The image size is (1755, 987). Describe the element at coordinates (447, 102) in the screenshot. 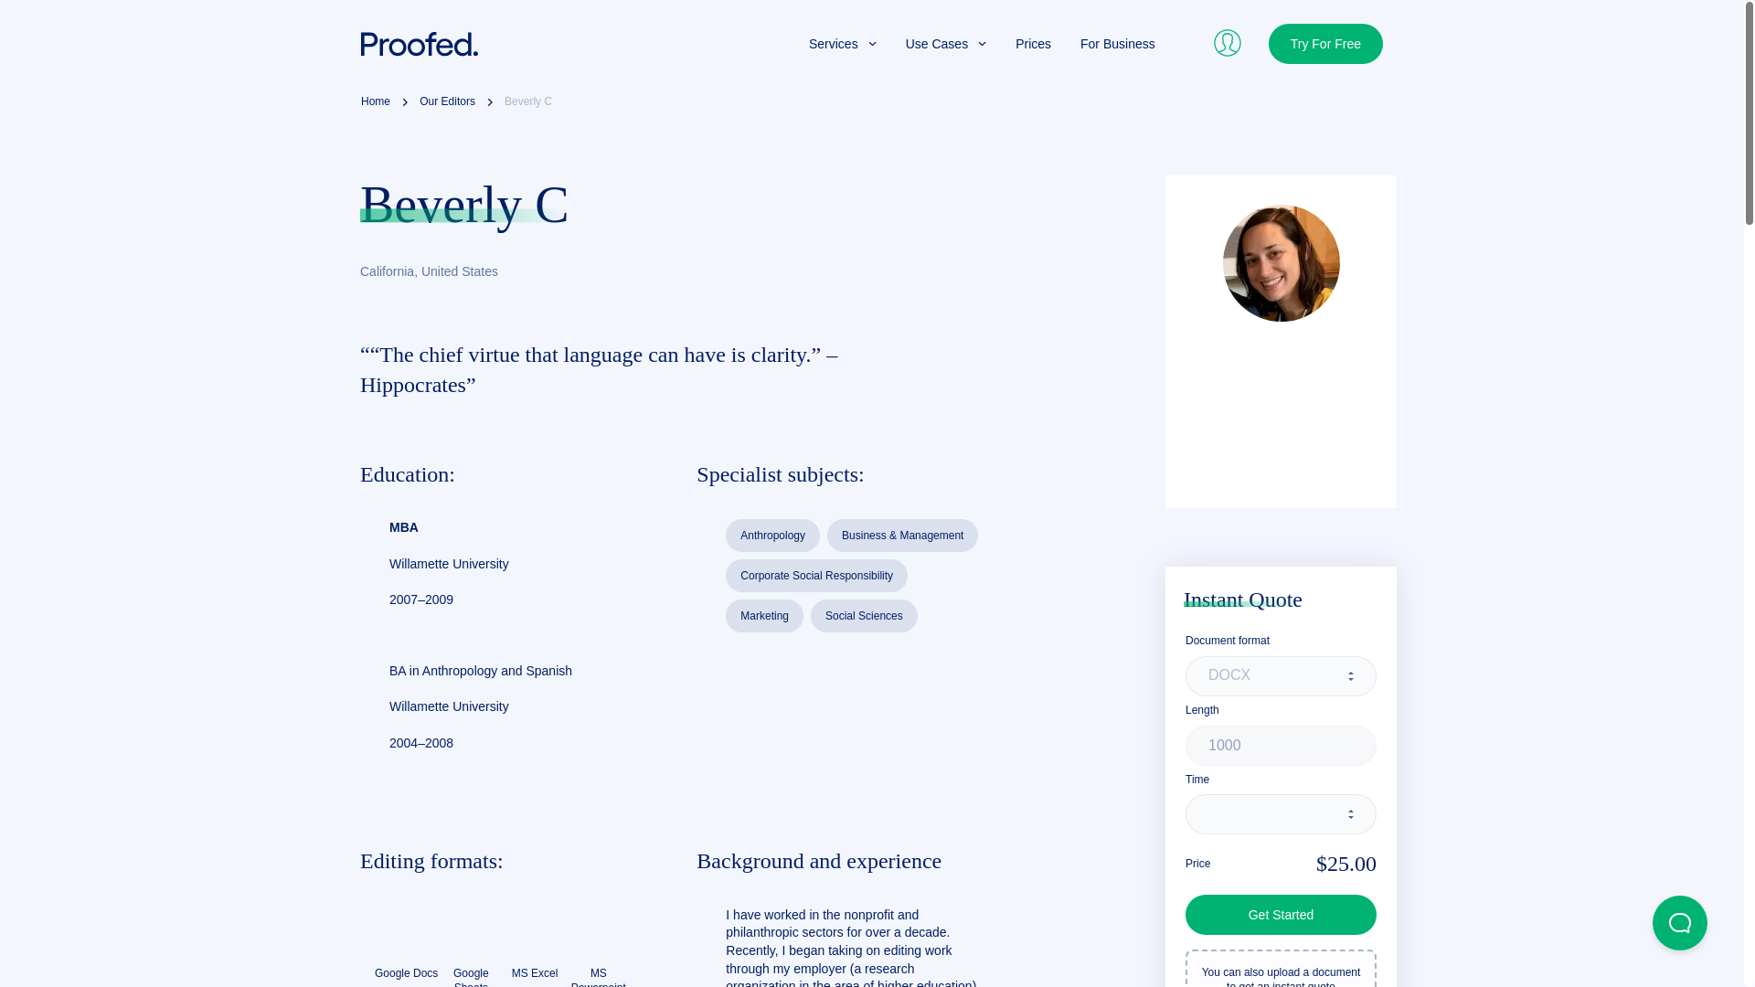

I see `Our Editors` at that location.